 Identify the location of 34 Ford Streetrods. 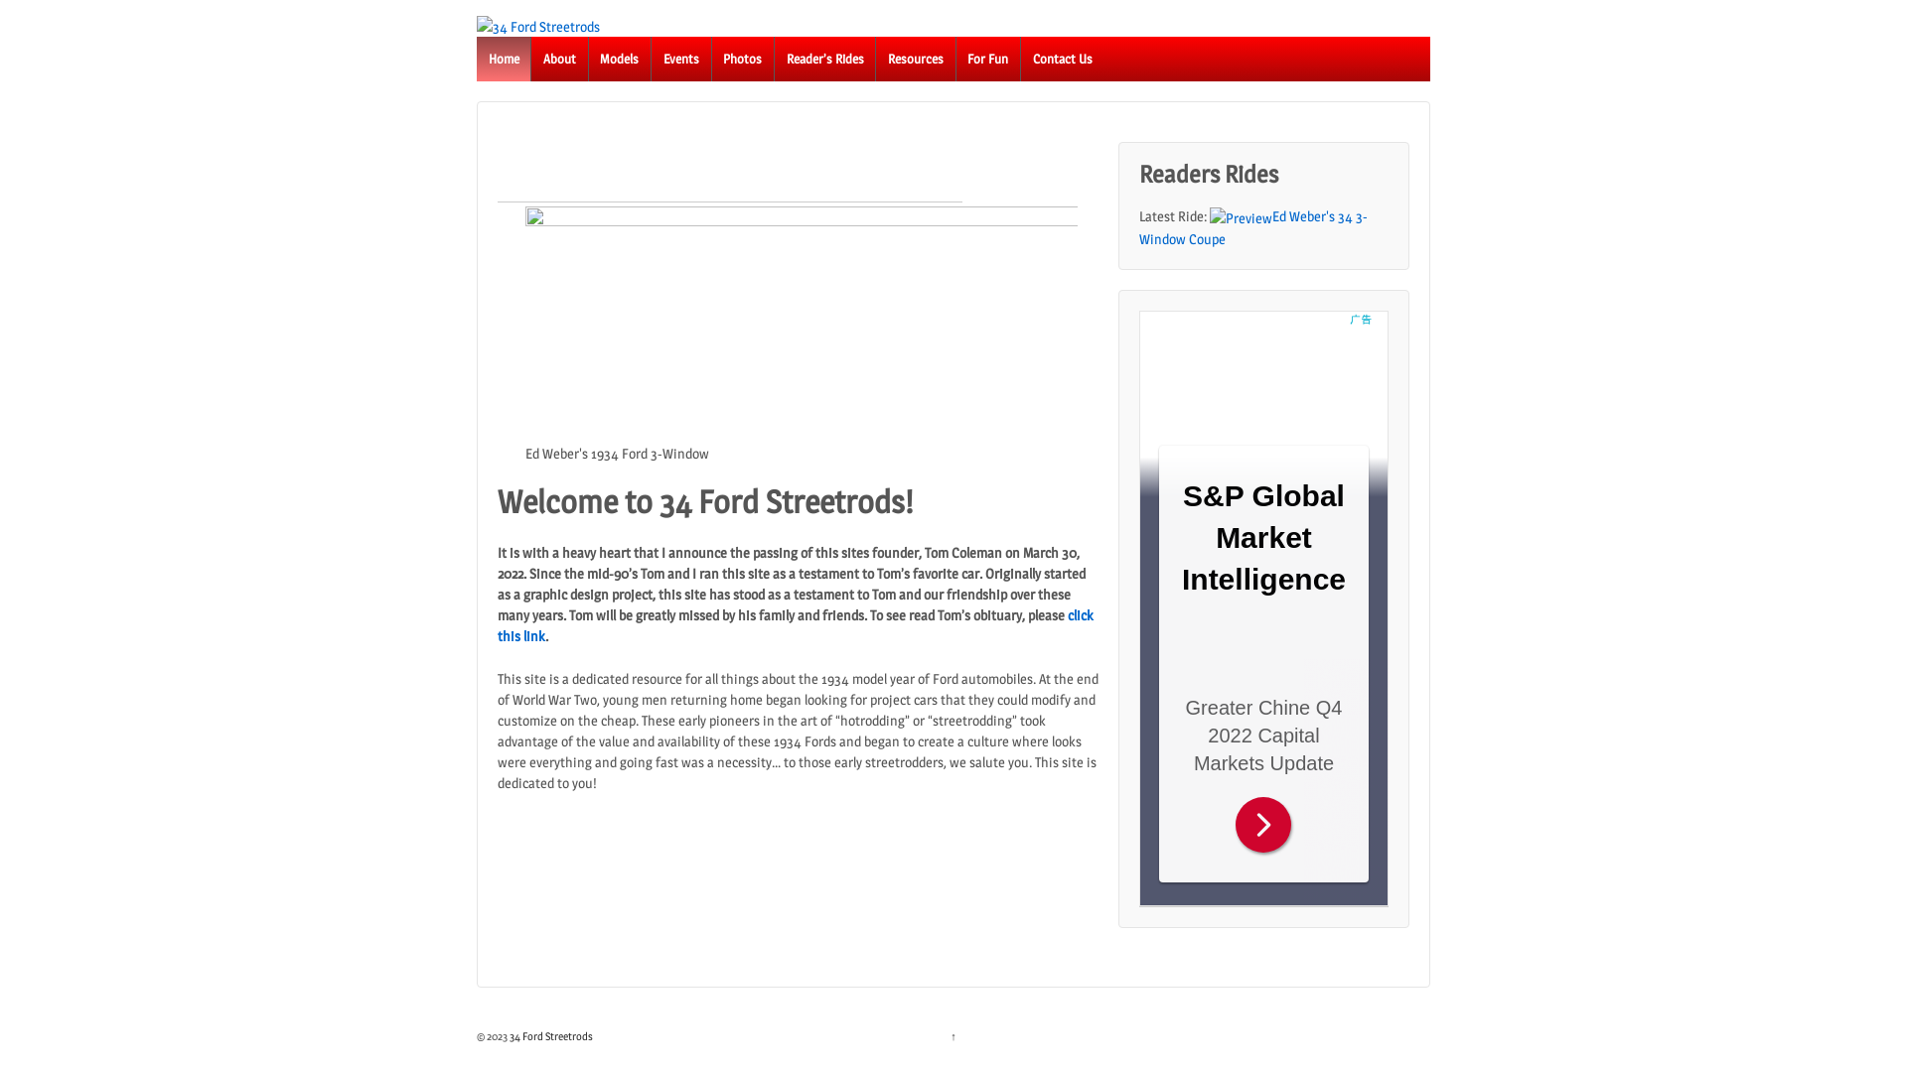
(550, 1036).